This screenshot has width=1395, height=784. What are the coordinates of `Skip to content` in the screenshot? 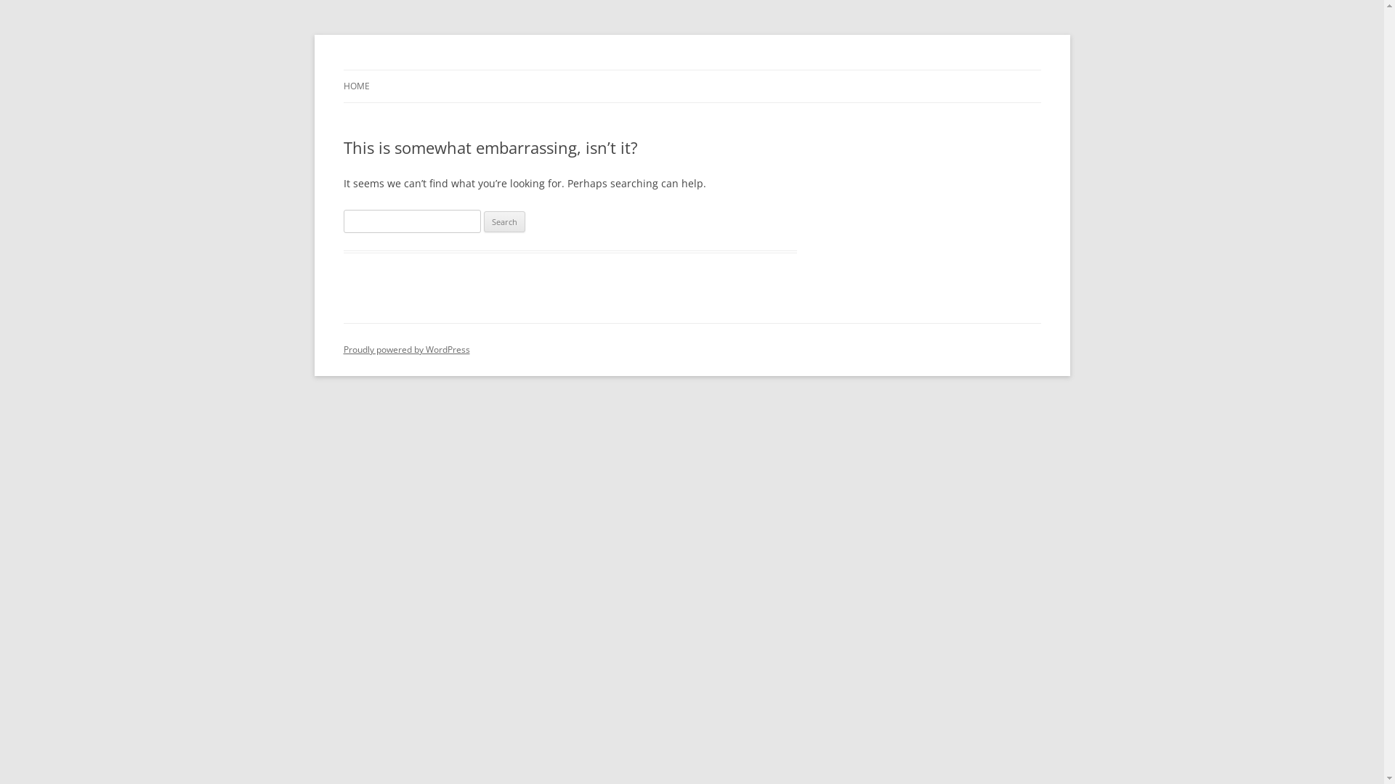 It's located at (692, 70).